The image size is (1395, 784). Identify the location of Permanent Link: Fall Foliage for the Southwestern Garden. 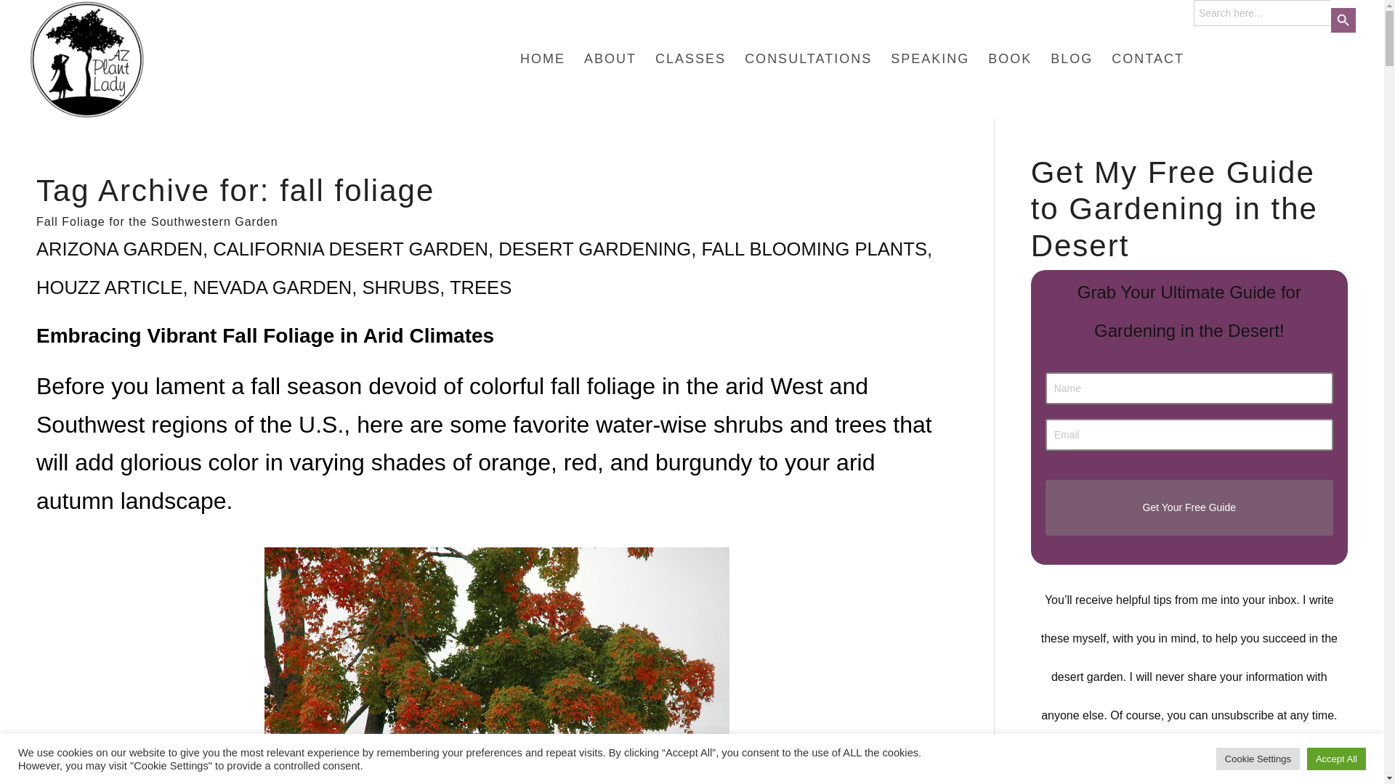
(157, 222).